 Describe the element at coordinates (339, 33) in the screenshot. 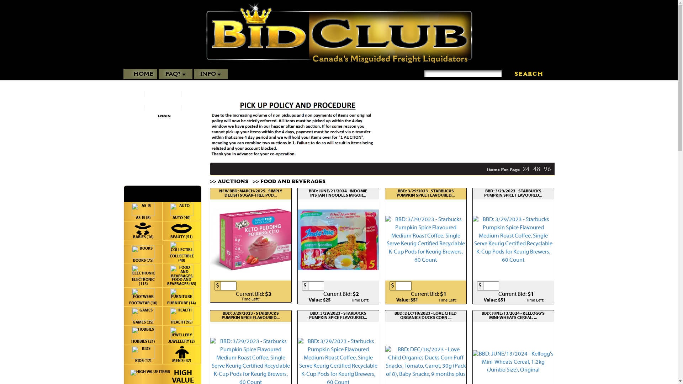

I see `BidClub` at that location.